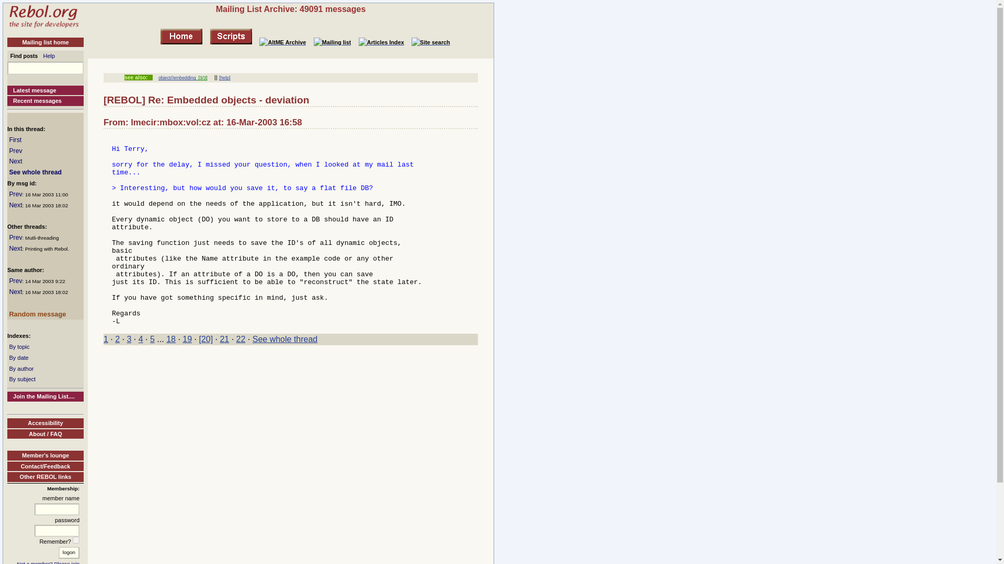  Describe the element at coordinates (22, 379) in the screenshot. I see `By subject` at that location.